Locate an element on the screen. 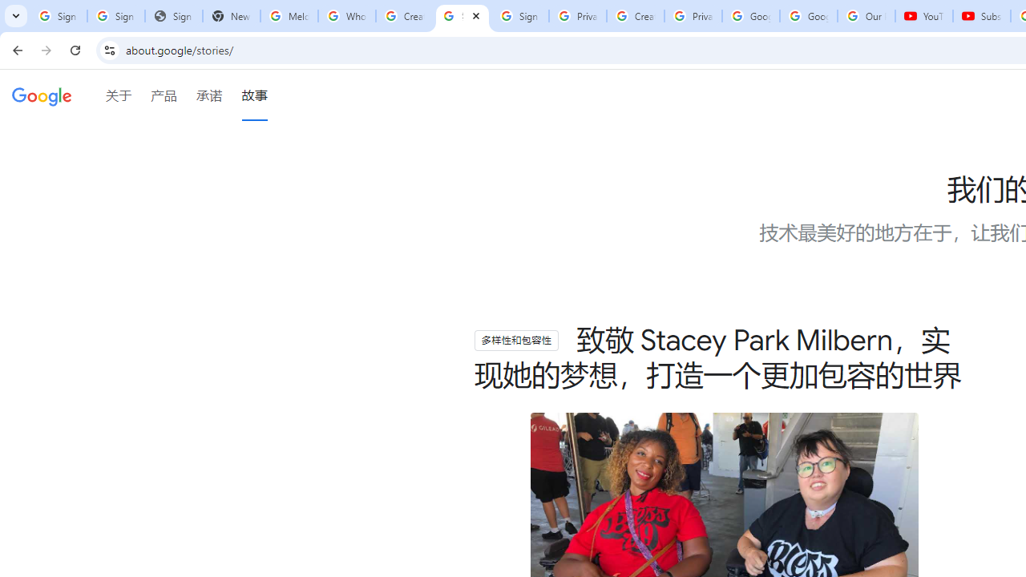 Image resolution: width=1026 pixels, height=577 pixels. Subscriptions - YouTube is located at coordinates (981, 16).